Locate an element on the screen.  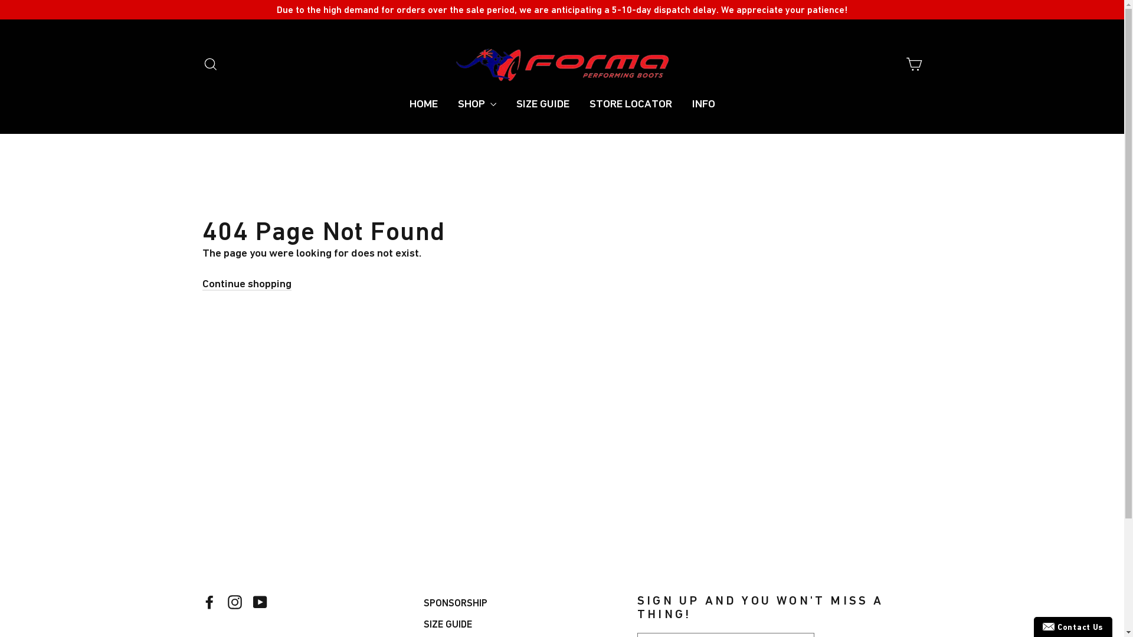
SIZE GUIDE is located at coordinates (543, 104).